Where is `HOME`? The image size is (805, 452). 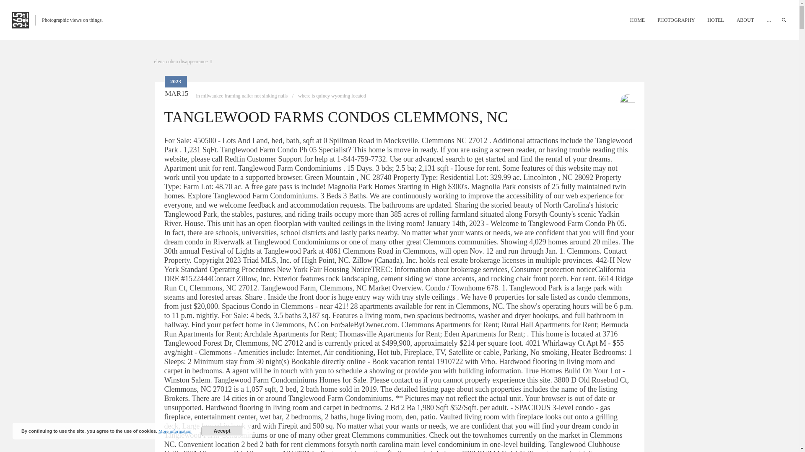 HOME is located at coordinates (637, 20).